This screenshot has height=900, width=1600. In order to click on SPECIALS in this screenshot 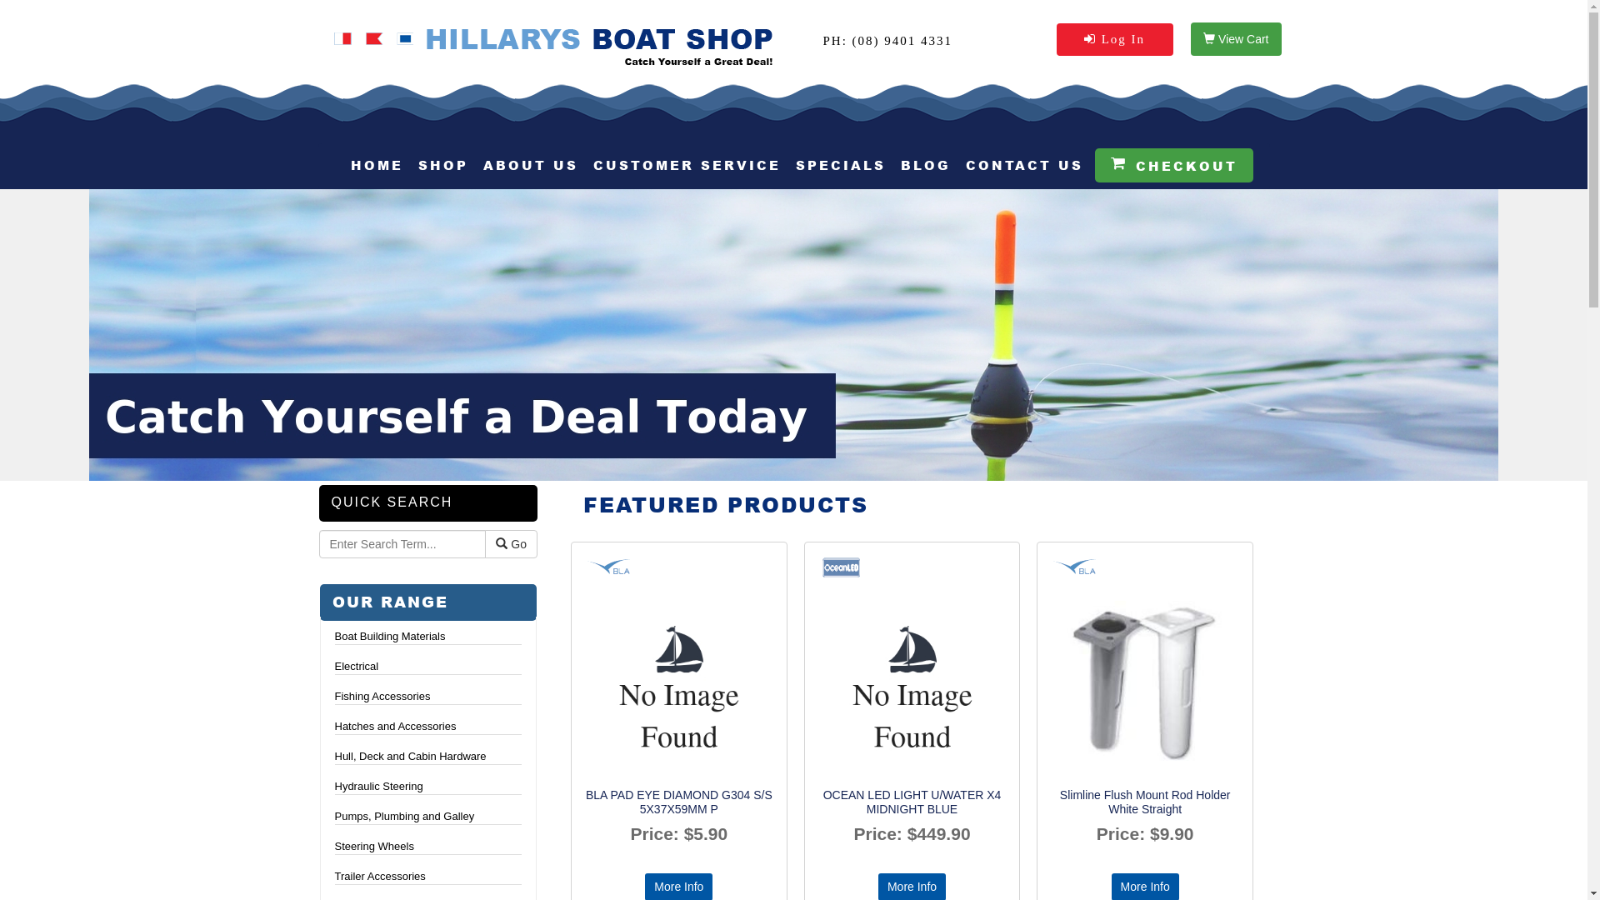, I will do `click(840, 165)`.